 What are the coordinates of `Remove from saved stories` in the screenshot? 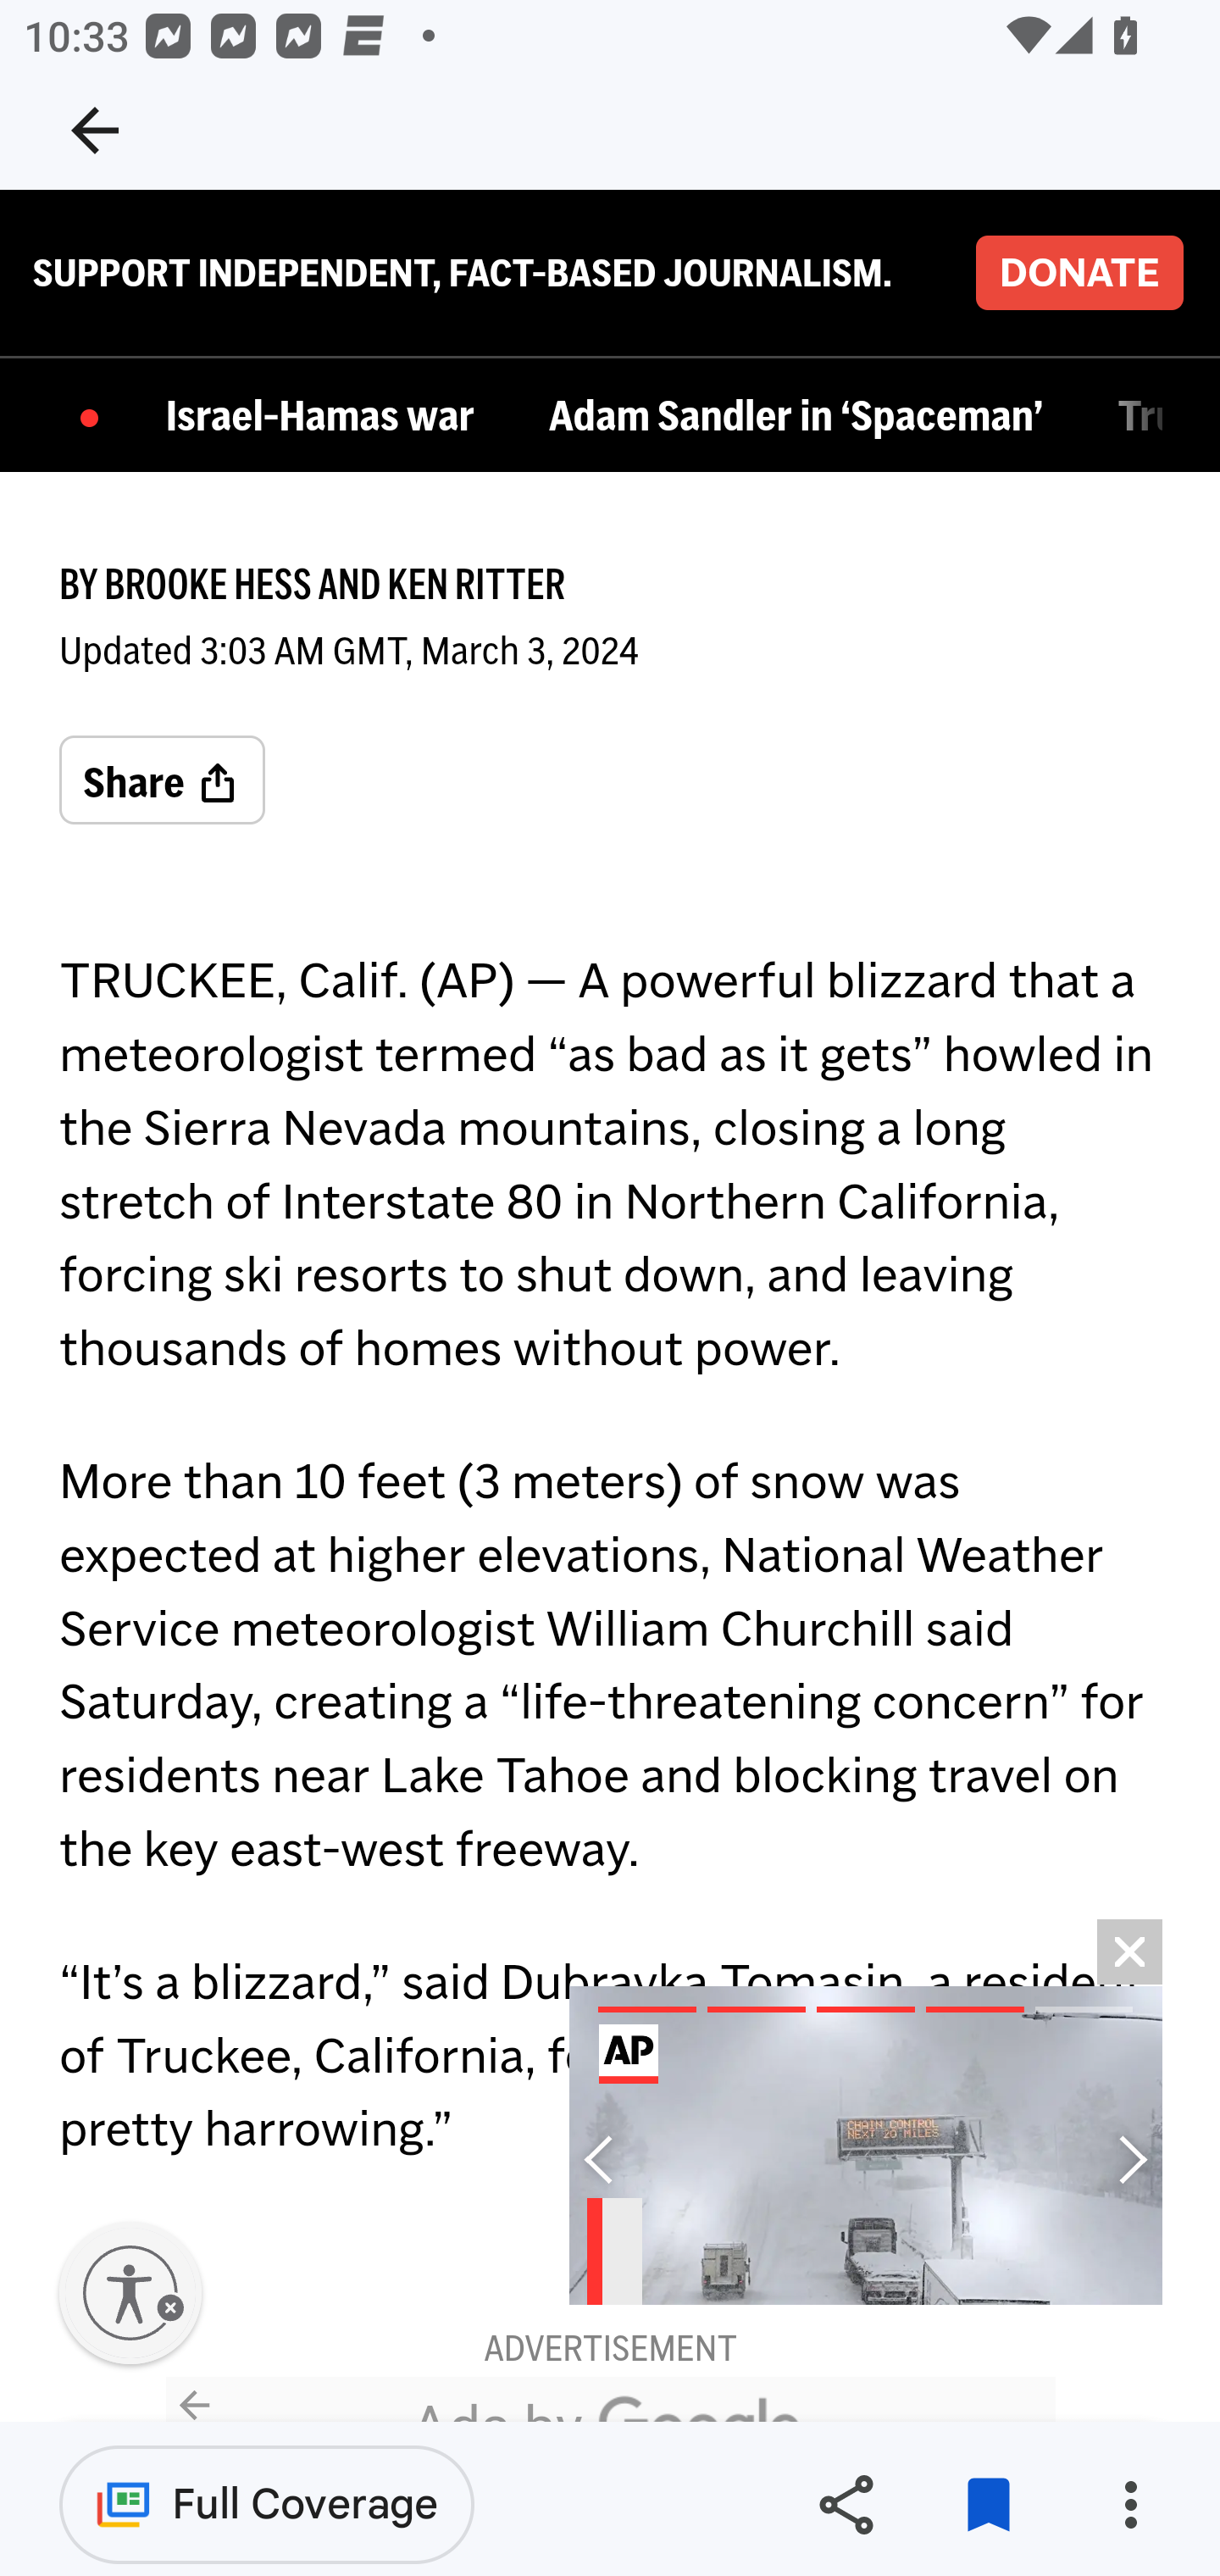 It's located at (988, 2505).